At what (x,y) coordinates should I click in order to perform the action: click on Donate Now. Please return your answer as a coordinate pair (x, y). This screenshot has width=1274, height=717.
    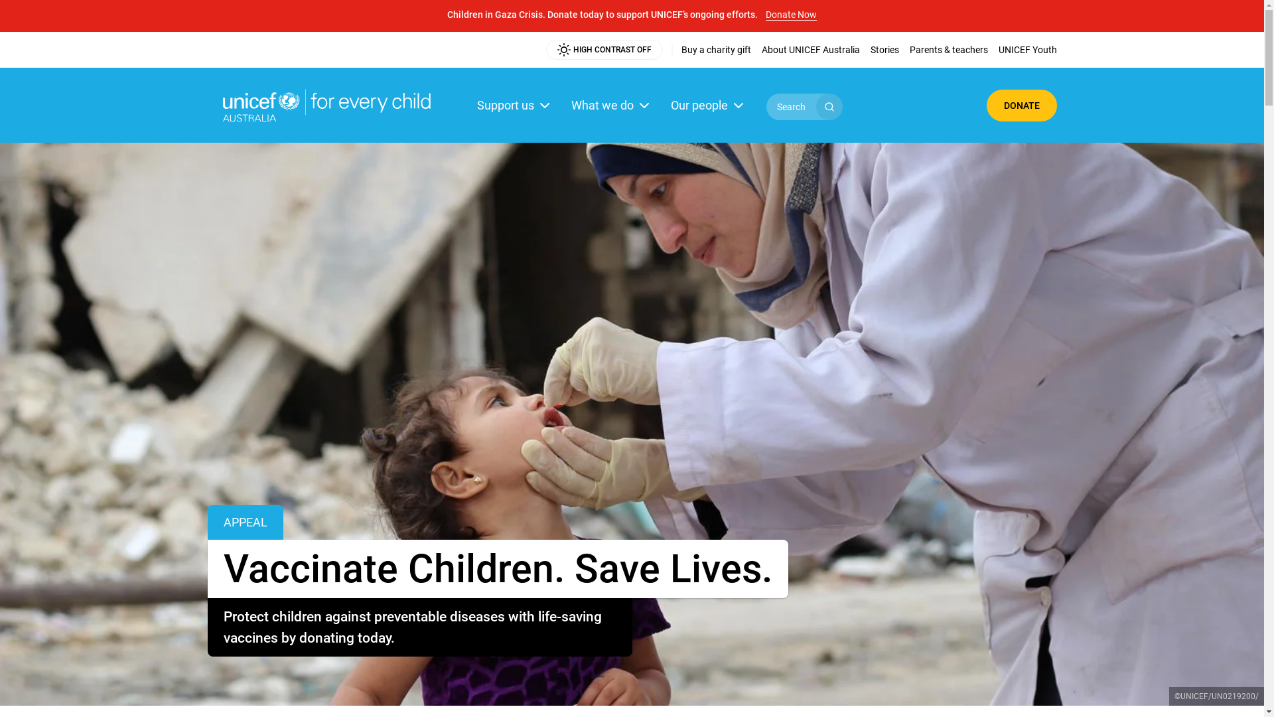
    Looking at the image, I should click on (791, 11).